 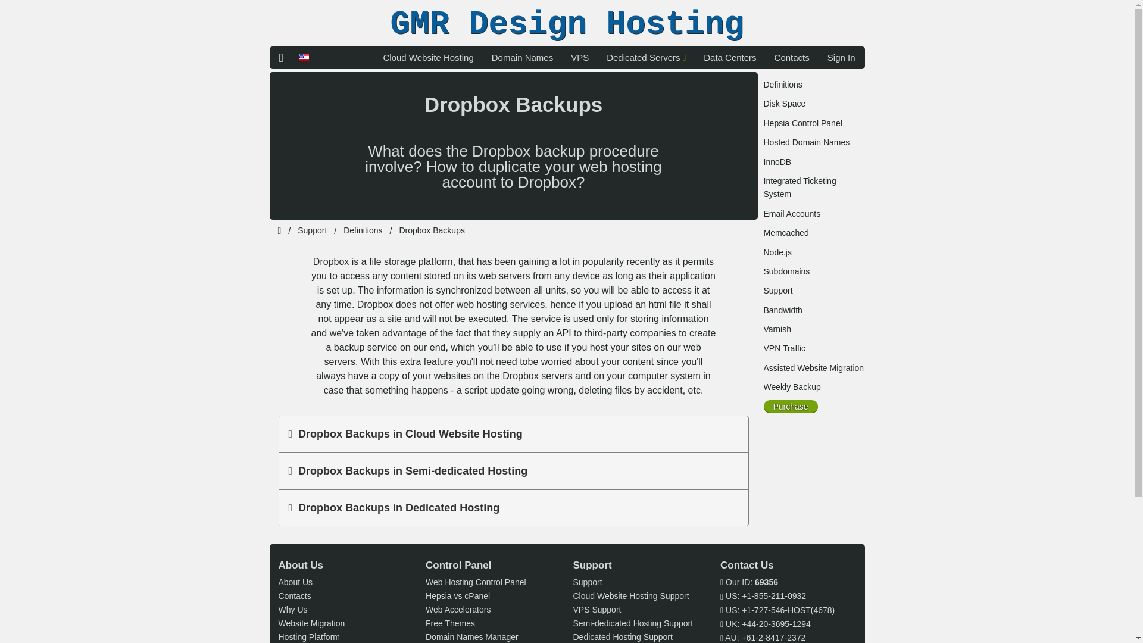 I want to click on Disk Space, so click(x=785, y=104).